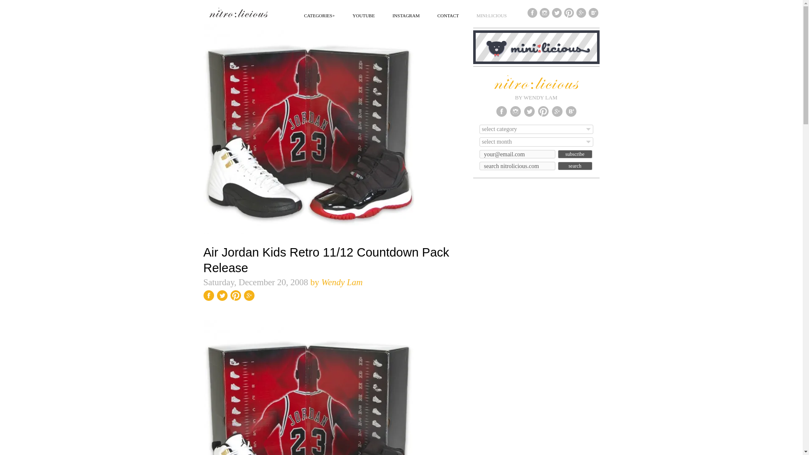 This screenshot has width=809, height=455. Describe the element at coordinates (342, 282) in the screenshot. I see `Wendy Lam` at that location.